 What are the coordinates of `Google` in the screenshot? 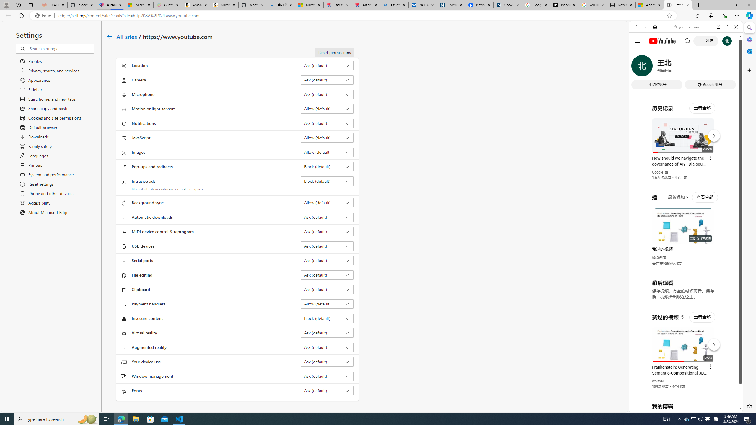 It's located at (657, 172).